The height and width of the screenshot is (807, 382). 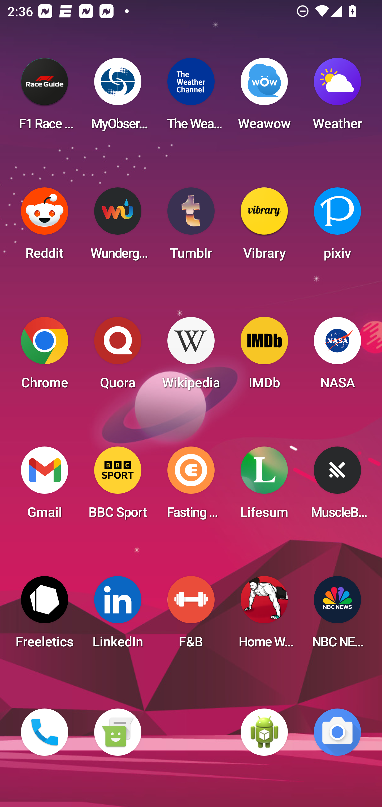 I want to click on F1 Race Guide, so click(x=45, y=97).